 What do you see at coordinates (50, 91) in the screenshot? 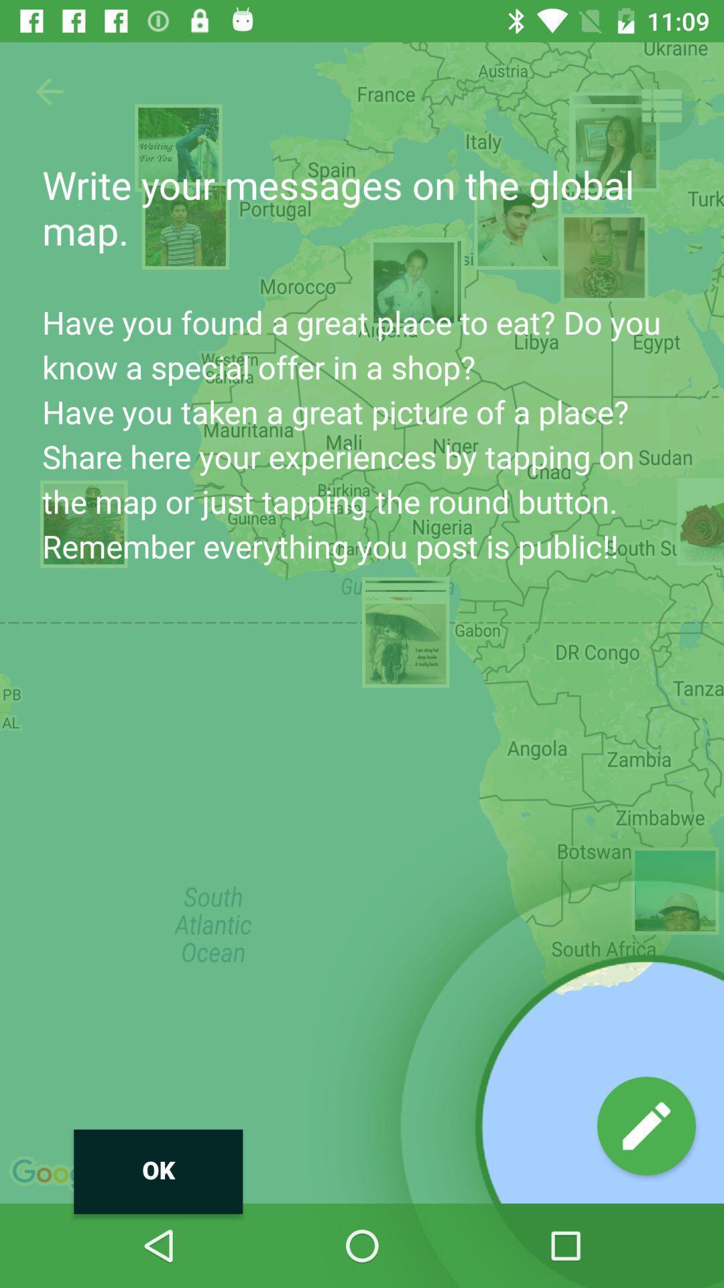
I see `return to the previous page` at bounding box center [50, 91].